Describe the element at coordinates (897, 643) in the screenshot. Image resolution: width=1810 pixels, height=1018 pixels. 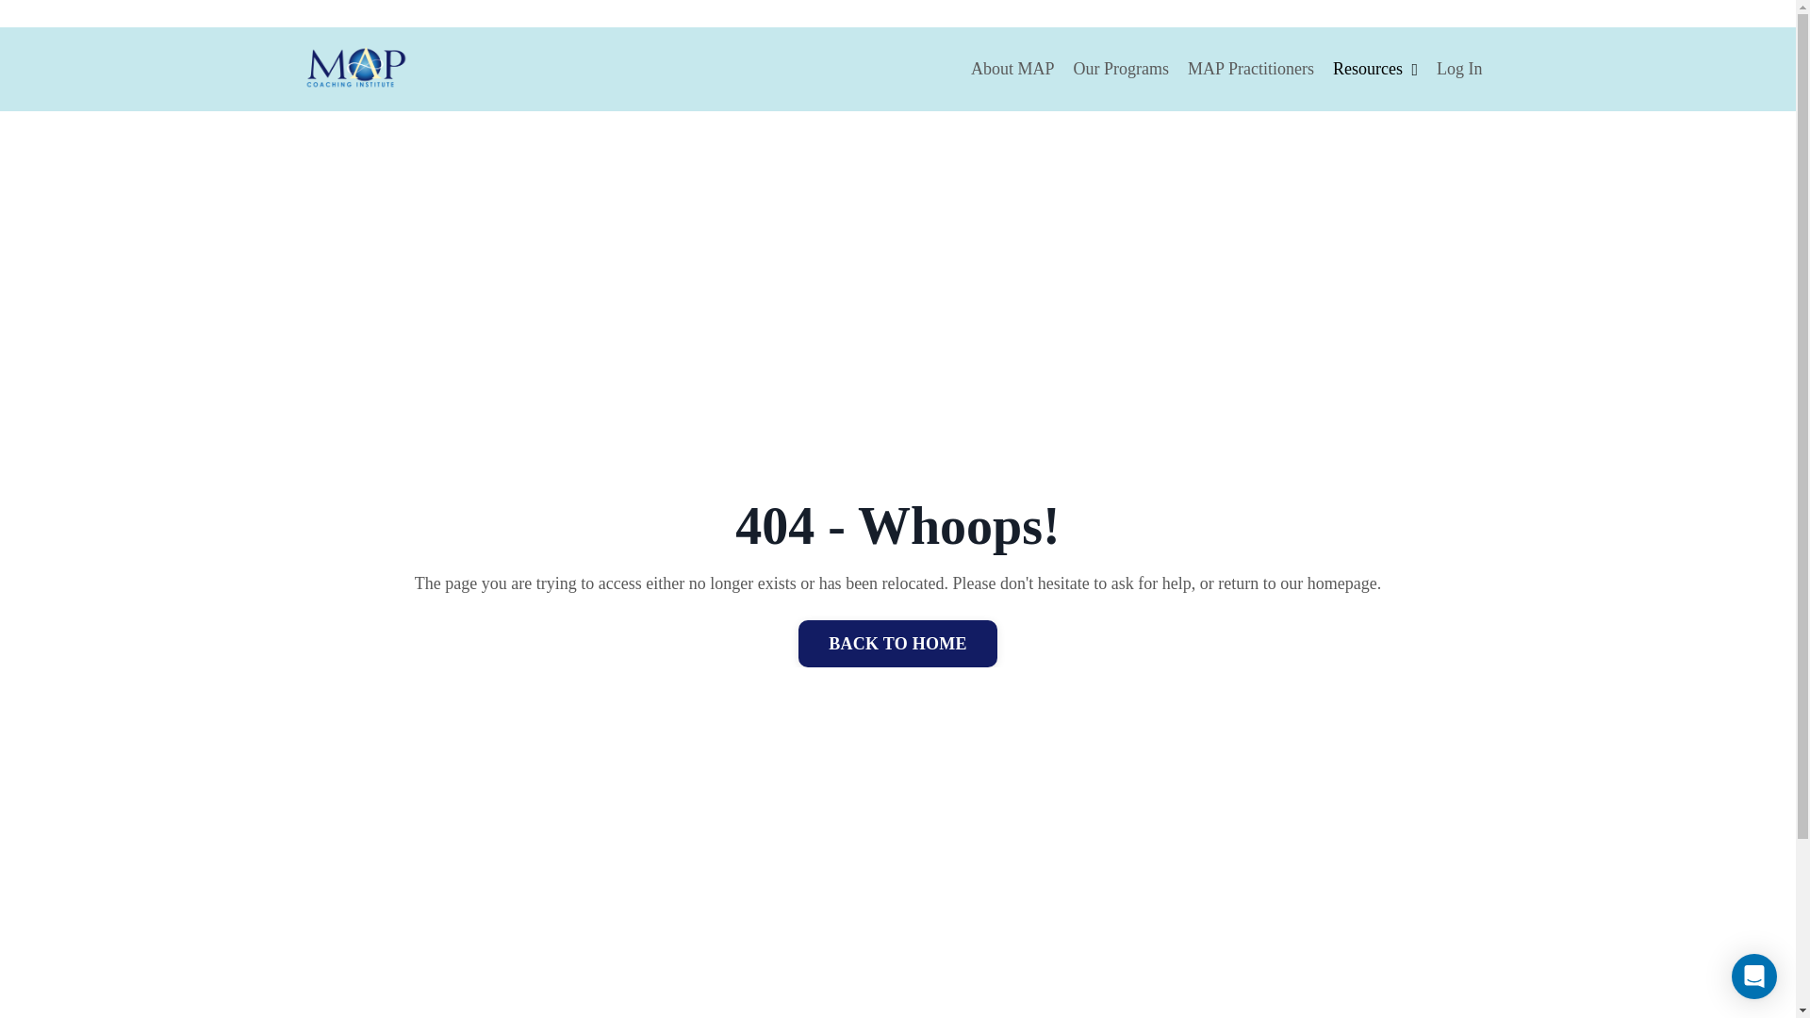
I see `BACK TO HOME` at that location.